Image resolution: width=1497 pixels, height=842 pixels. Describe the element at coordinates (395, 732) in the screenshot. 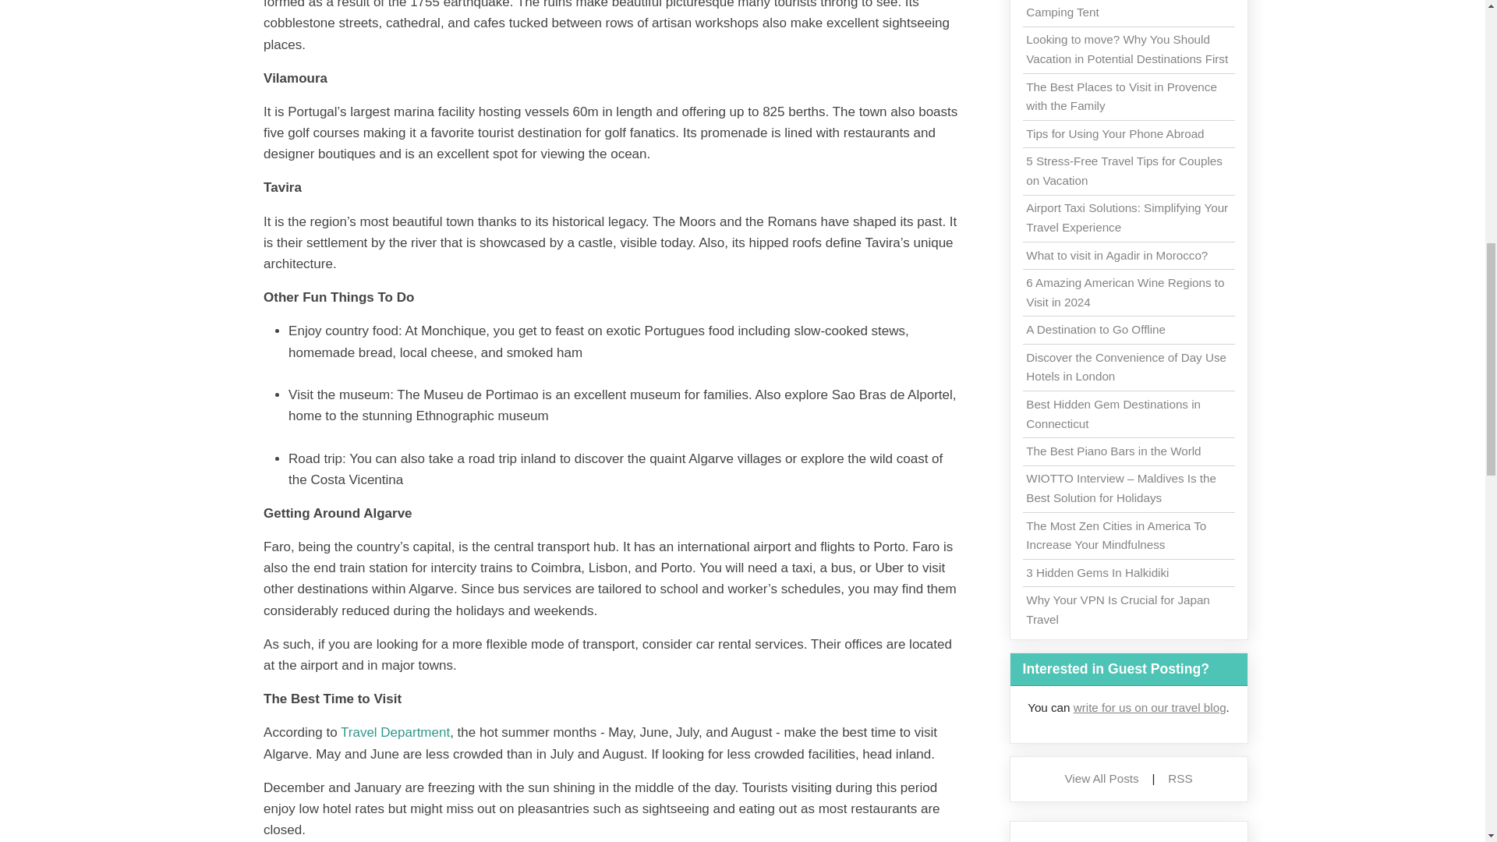

I see `Travel Department` at that location.